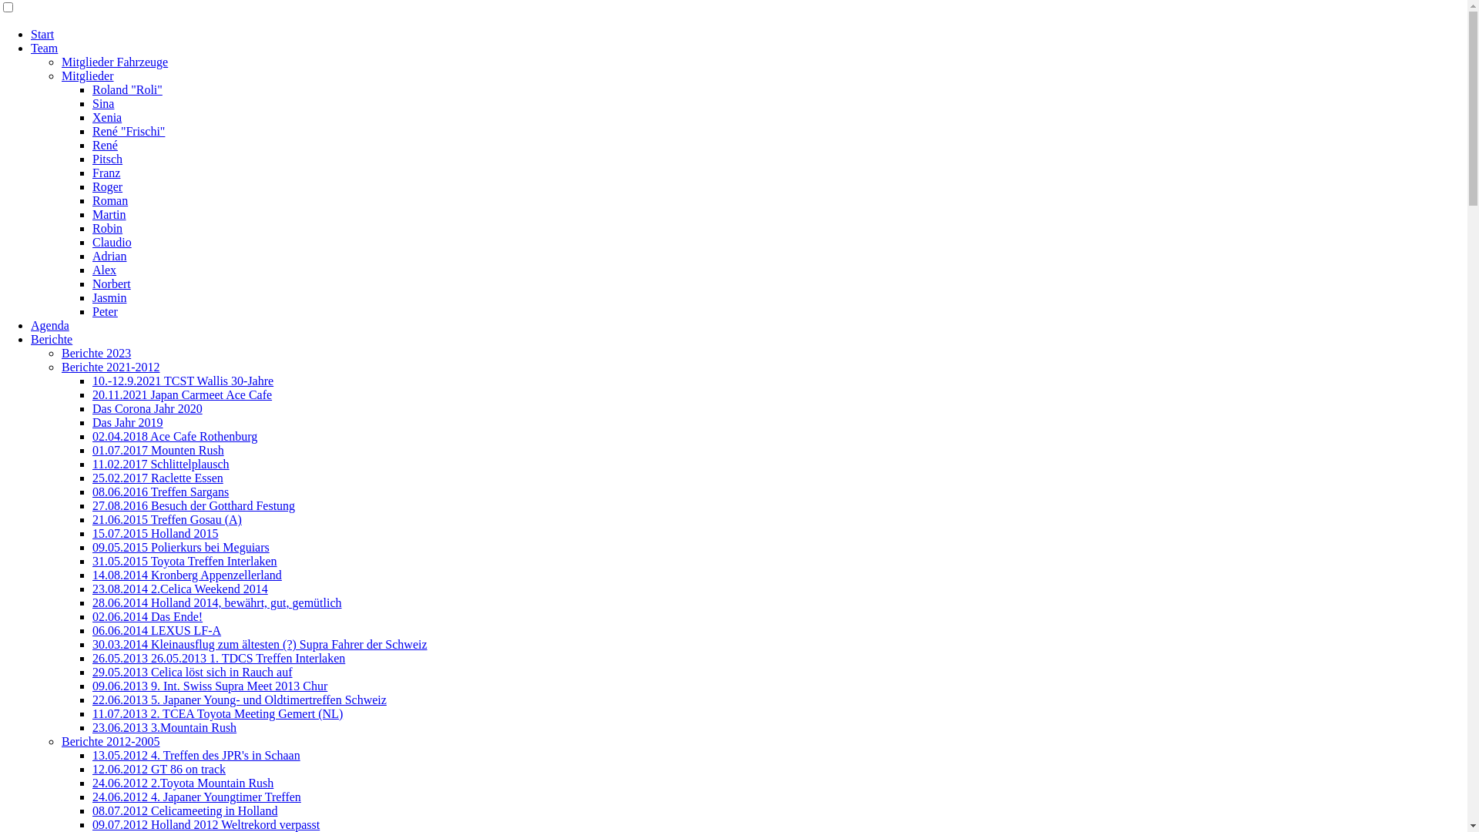 This screenshot has height=832, width=1479. What do you see at coordinates (183, 783) in the screenshot?
I see `24.06.2012 2.Toyota Mountain Rush` at bounding box center [183, 783].